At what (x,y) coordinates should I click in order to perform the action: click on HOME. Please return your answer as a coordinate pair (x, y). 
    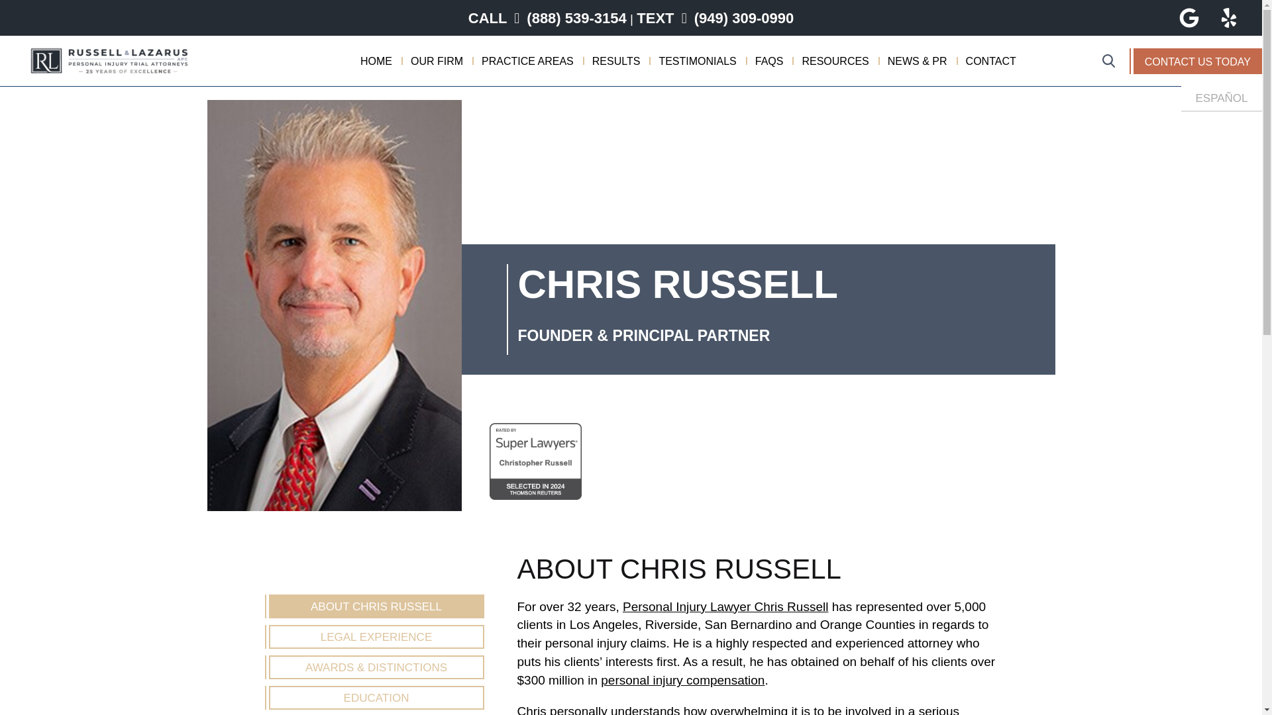
    Looking at the image, I should click on (376, 61).